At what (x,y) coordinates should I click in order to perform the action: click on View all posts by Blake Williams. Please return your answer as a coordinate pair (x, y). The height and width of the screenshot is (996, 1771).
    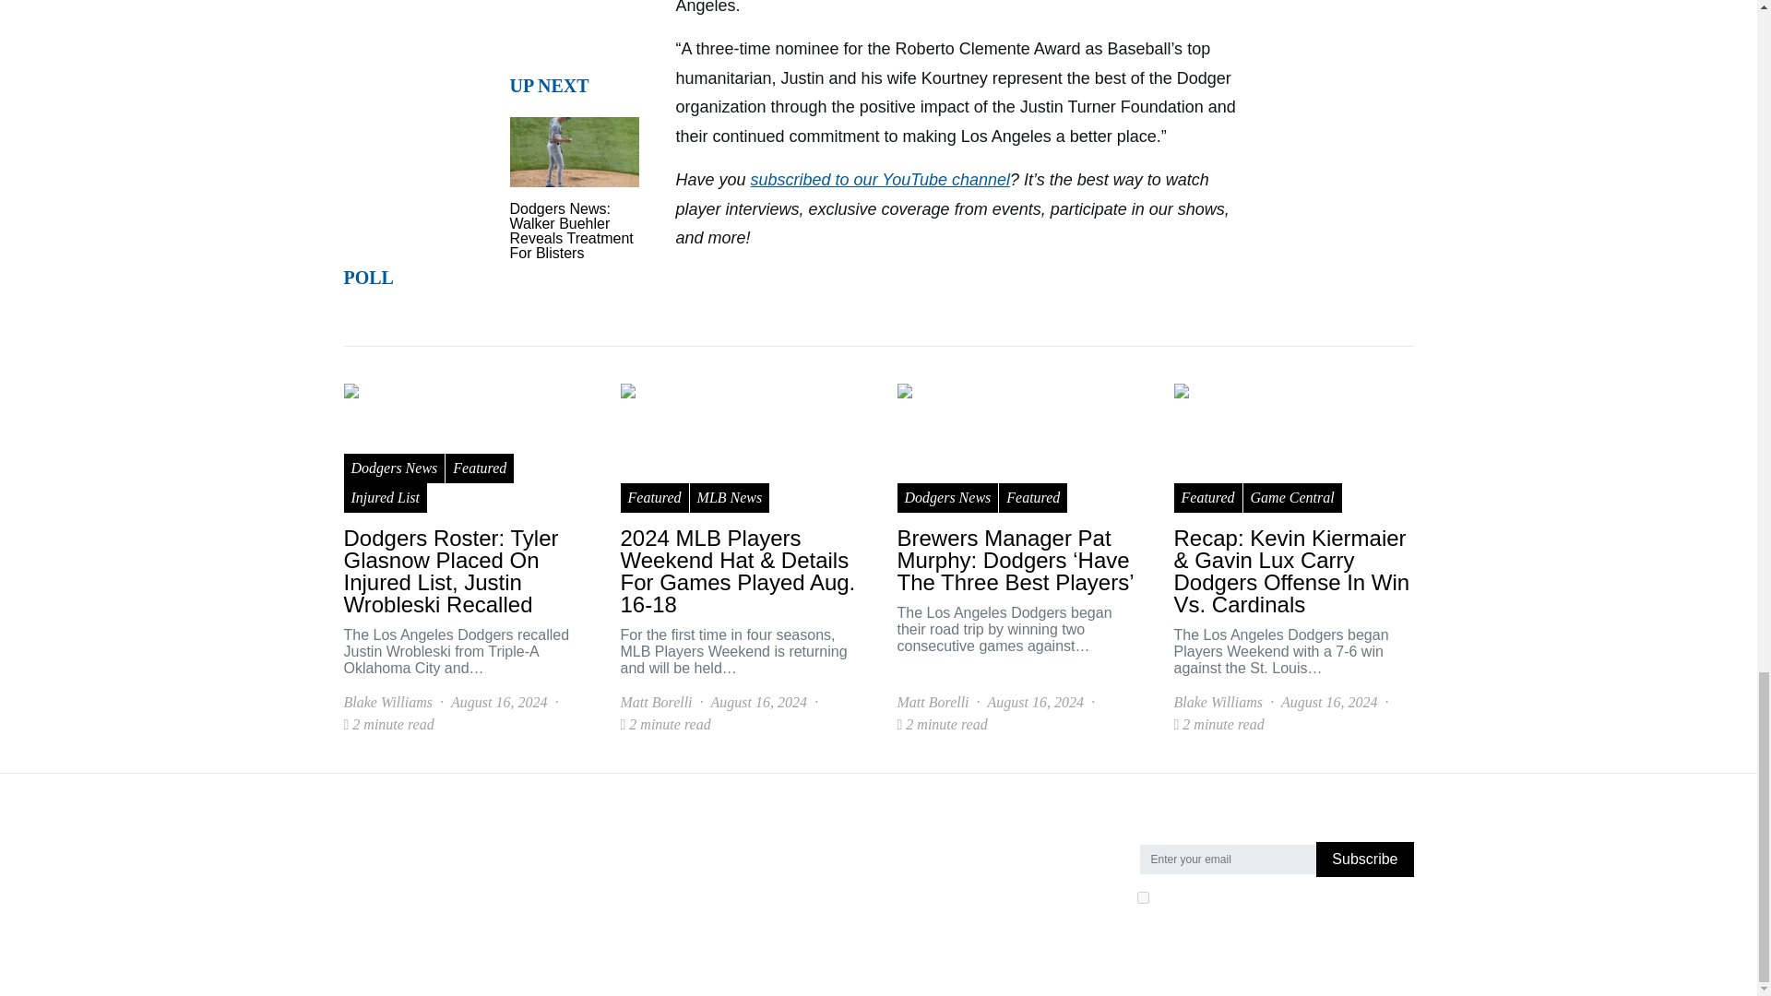
    Looking at the image, I should click on (387, 703).